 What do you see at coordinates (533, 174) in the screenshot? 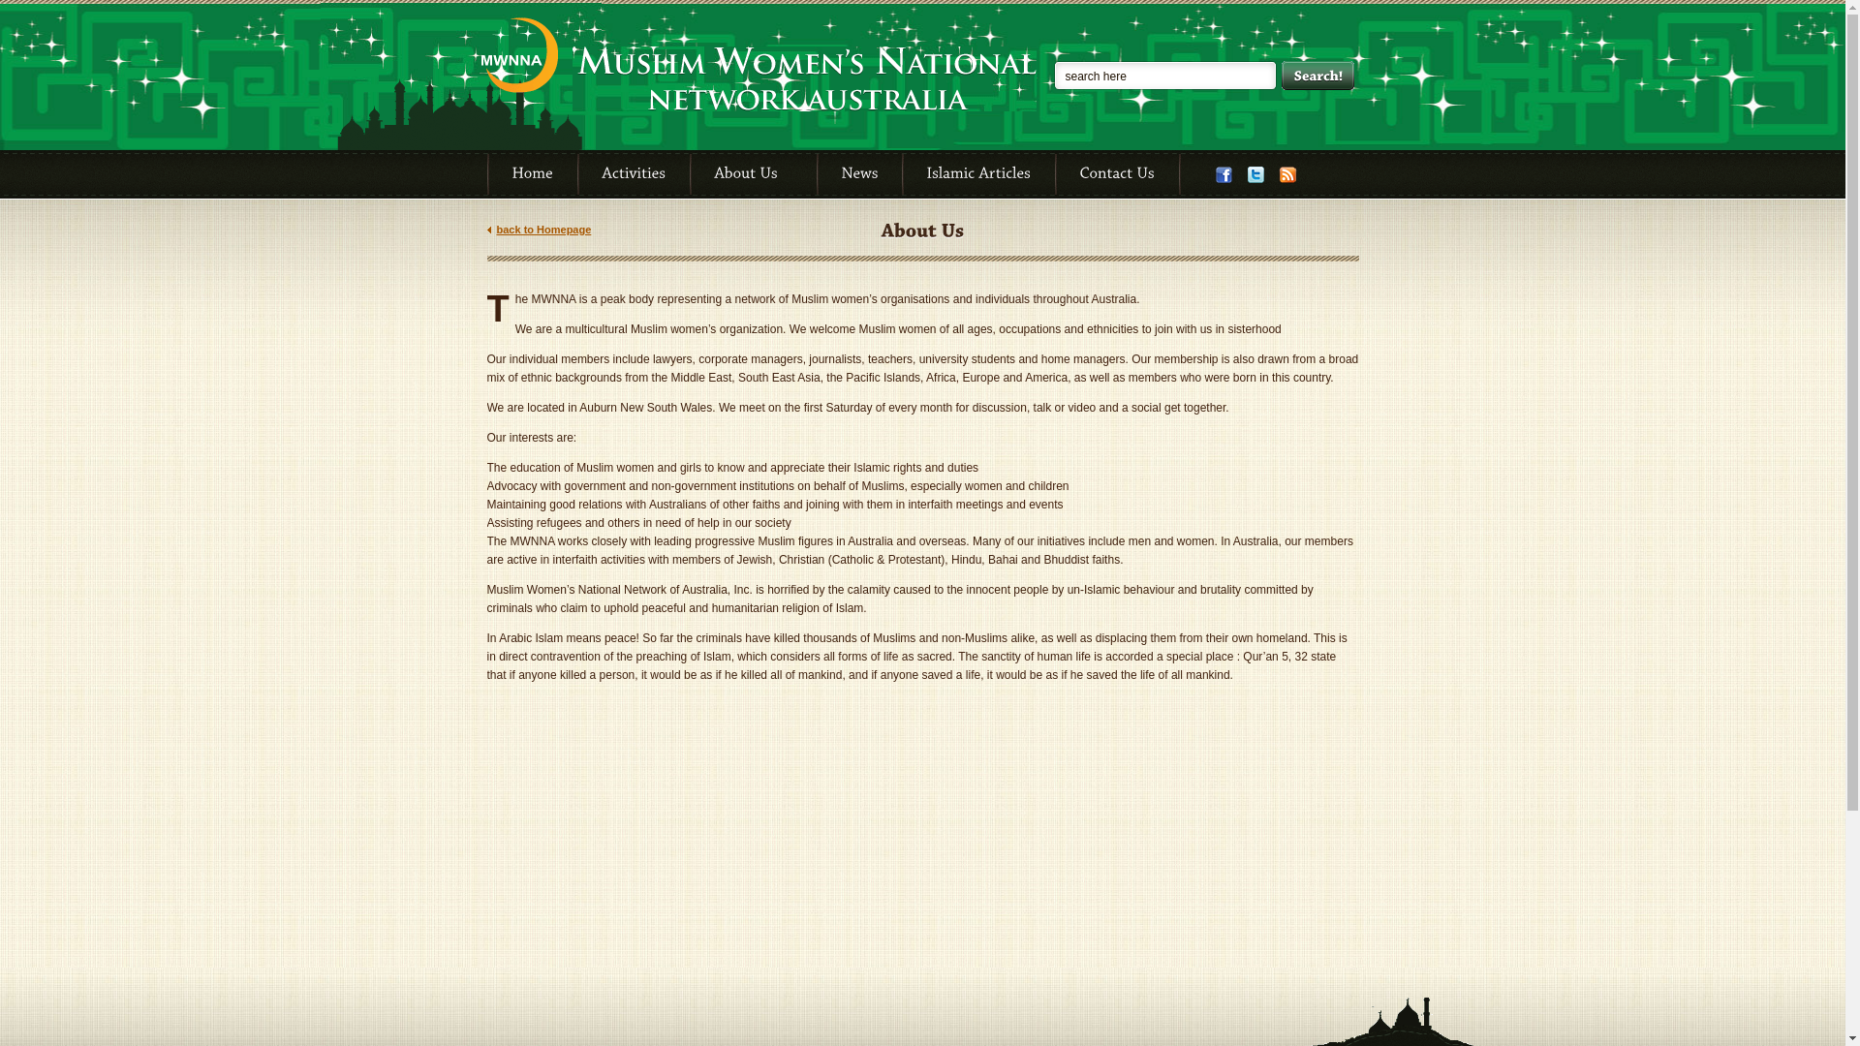
I see `Home` at bounding box center [533, 174].